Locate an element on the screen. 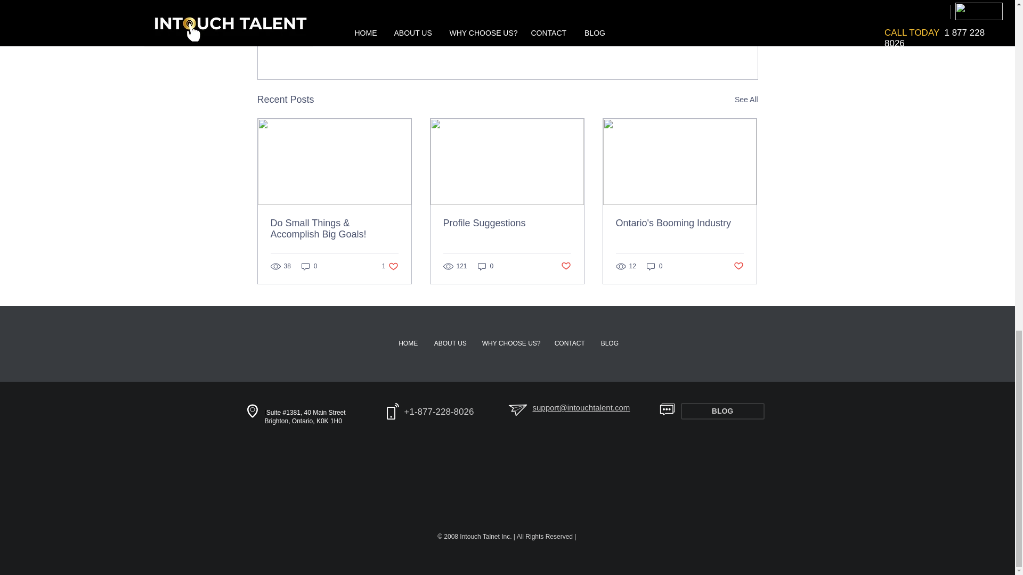 The height and width of the screenshot is (575, 1023). CONTACT is located at coordinates (408, 343).